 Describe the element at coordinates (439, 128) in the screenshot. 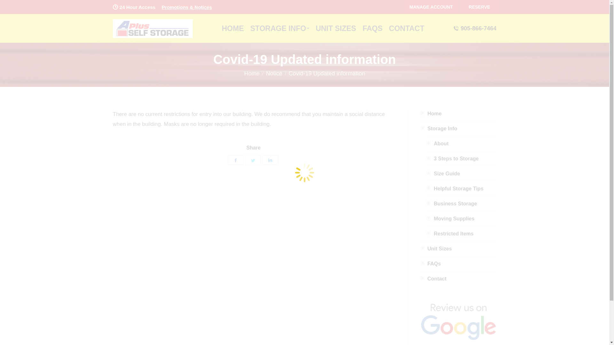

I see `Storage Info` at that location.